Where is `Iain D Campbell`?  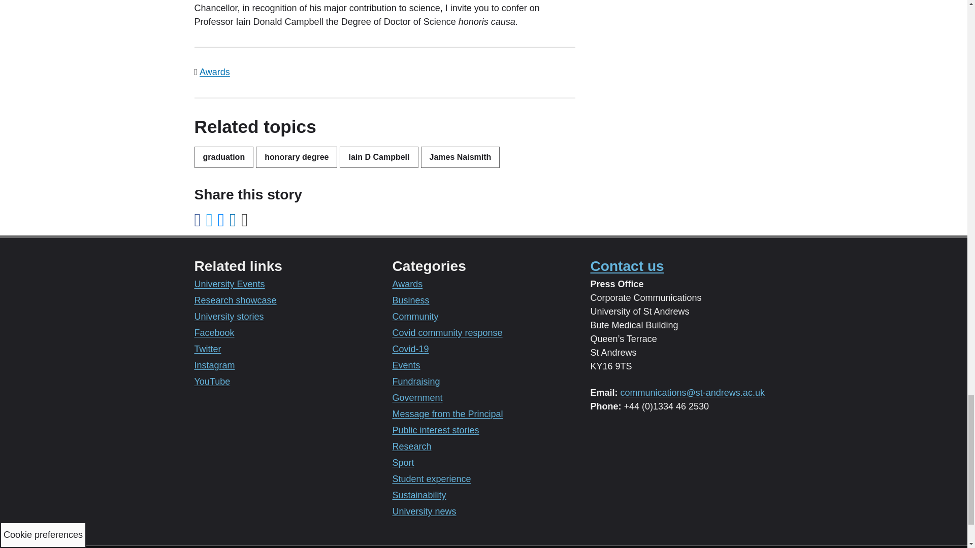 Iain D Campbell is located at coordinates (379, 157).